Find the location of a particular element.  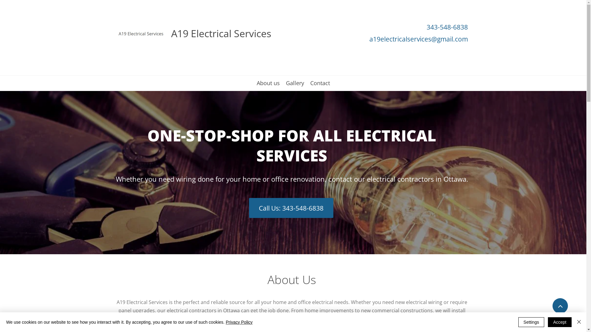

A19 Electrical Services is located at coordinates (221, 36).